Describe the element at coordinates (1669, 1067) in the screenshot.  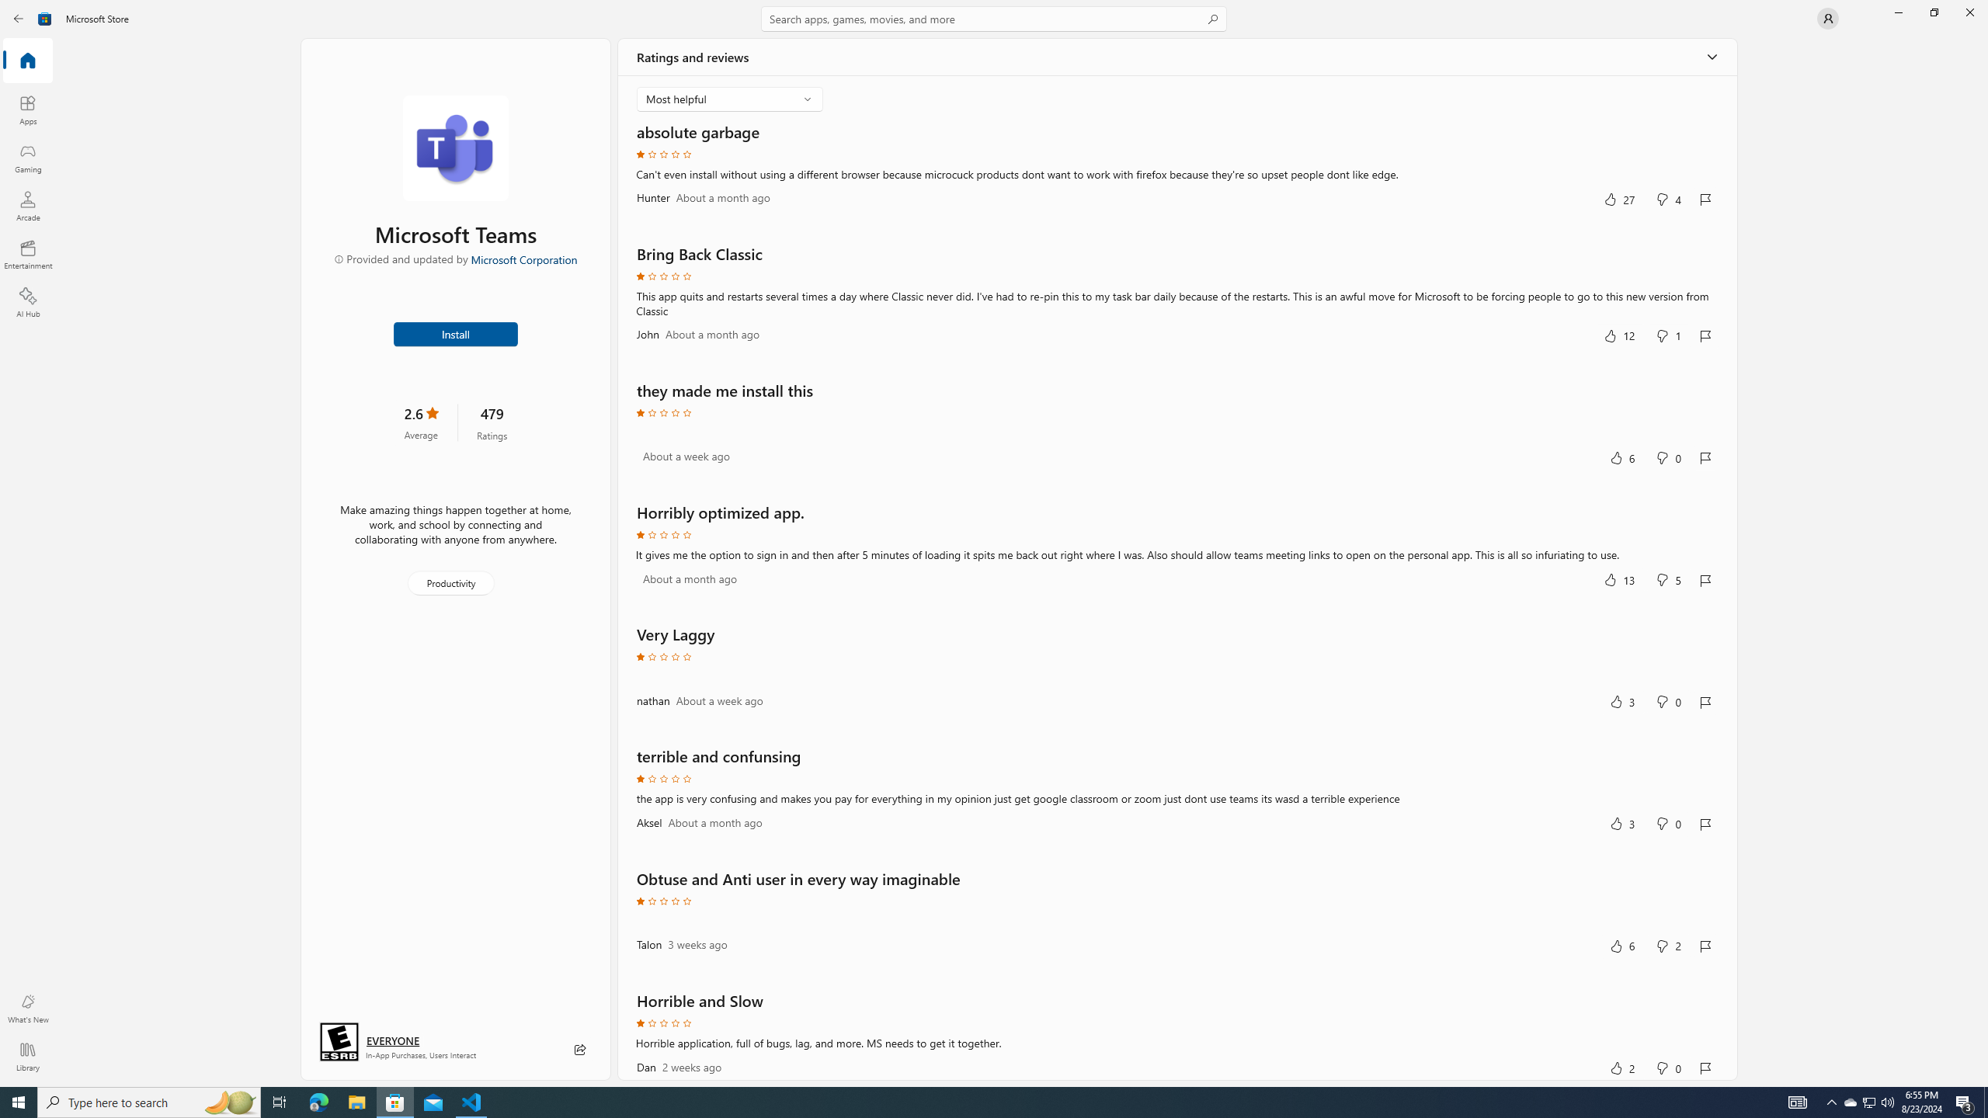
I see `No, this was not helpful. 0 votes.` at that location.